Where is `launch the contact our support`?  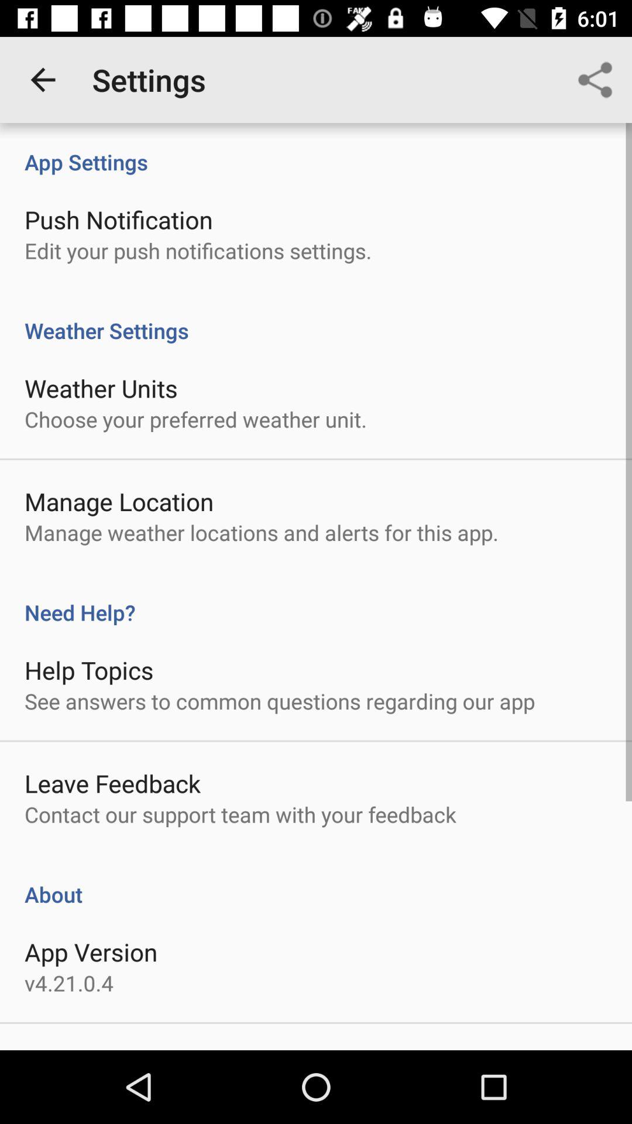 launch the contact our support is located at coordinates (240, 814).